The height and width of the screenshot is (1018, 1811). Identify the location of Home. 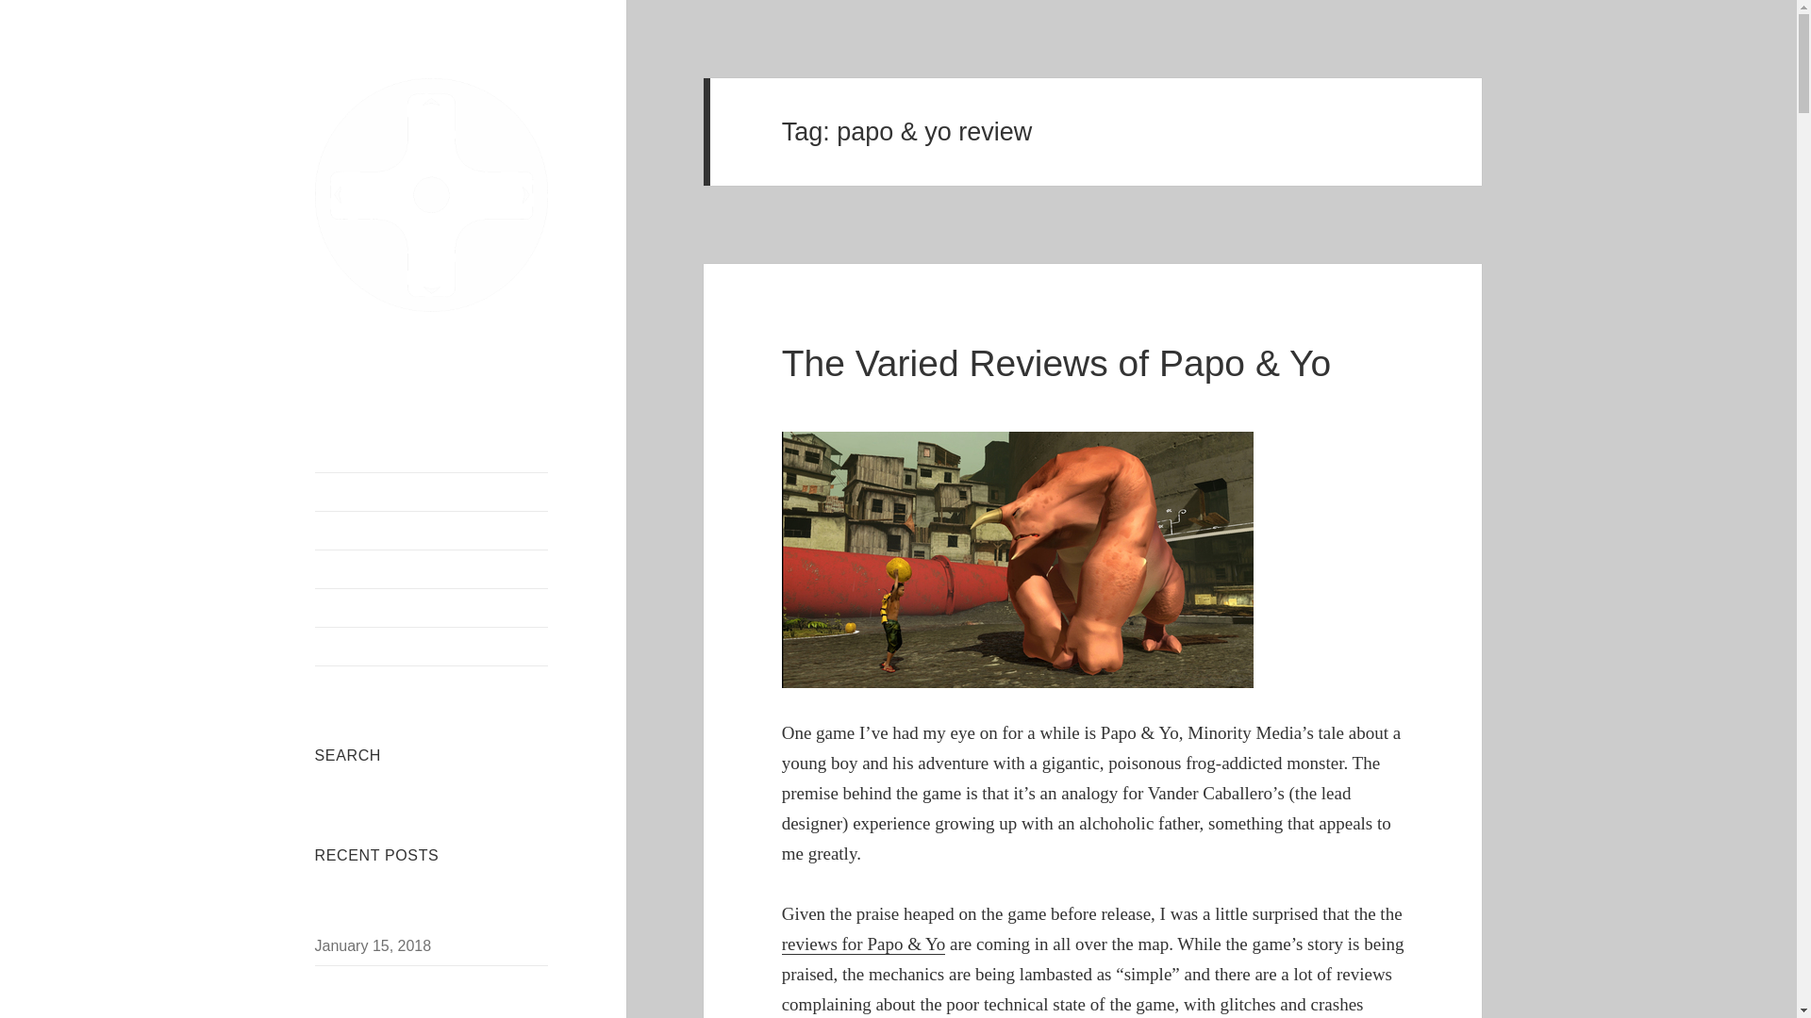
(432, 492).